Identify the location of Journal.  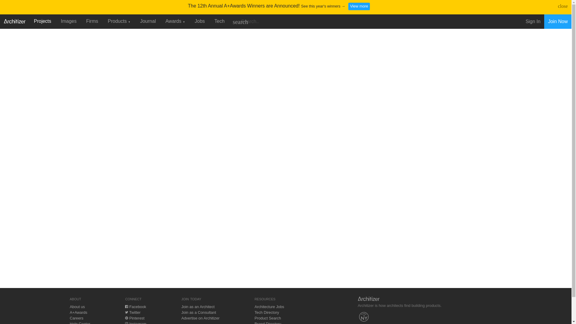
(148, 21).